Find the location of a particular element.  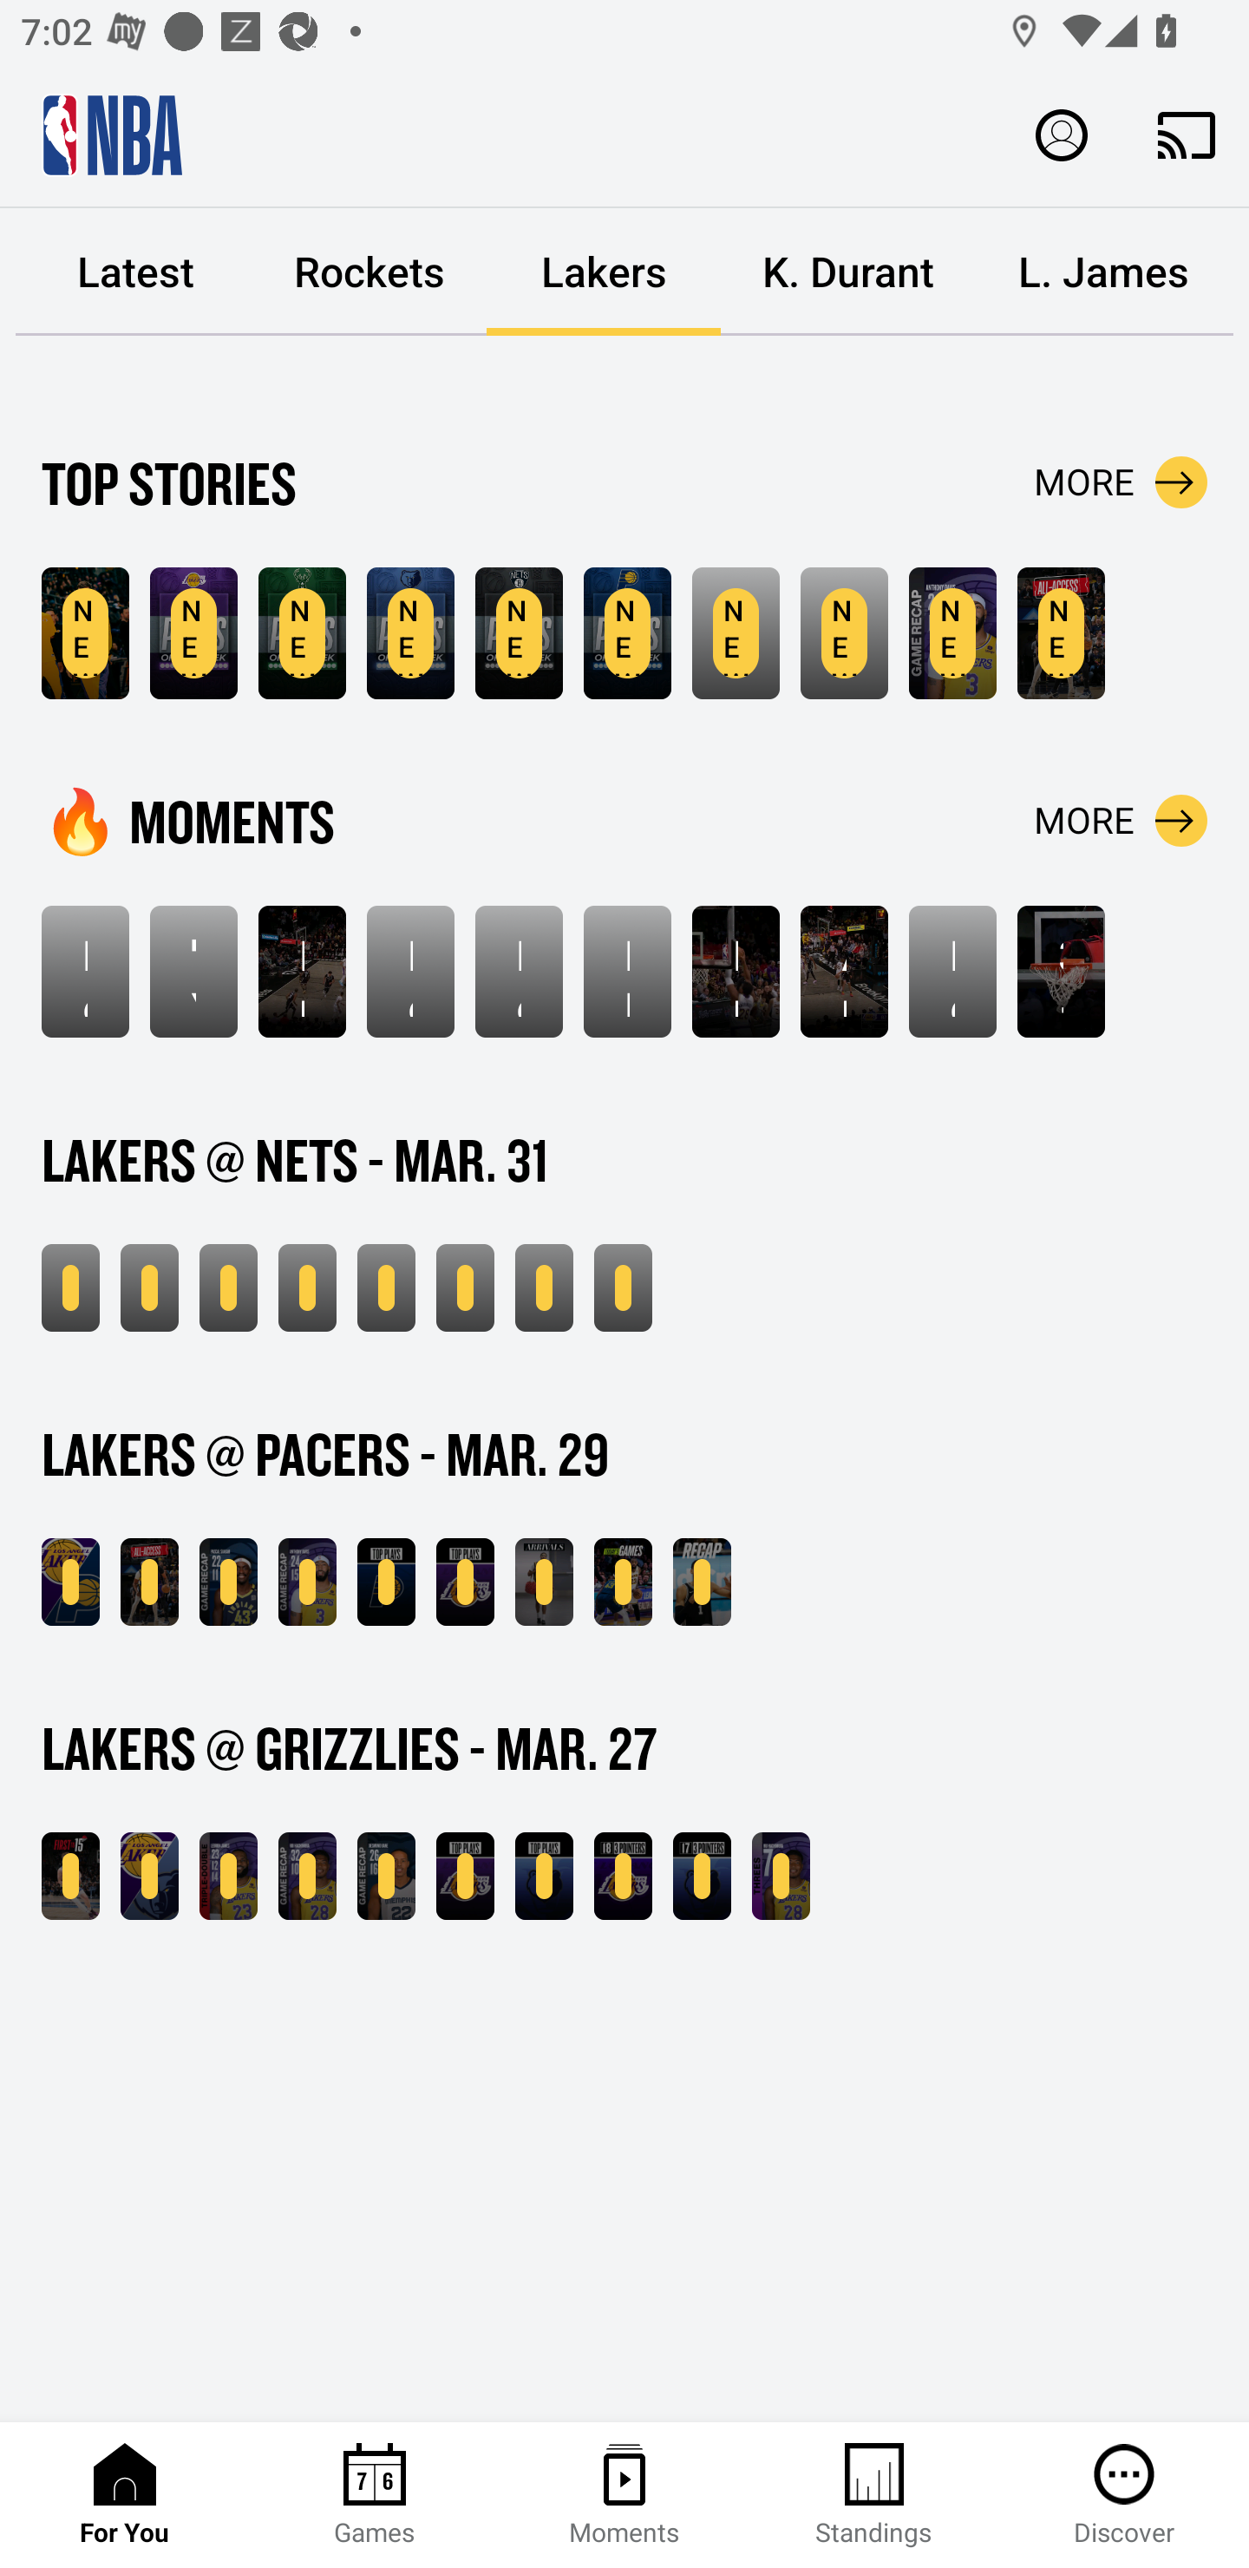

MORE is located at coordinates (1121, 482).